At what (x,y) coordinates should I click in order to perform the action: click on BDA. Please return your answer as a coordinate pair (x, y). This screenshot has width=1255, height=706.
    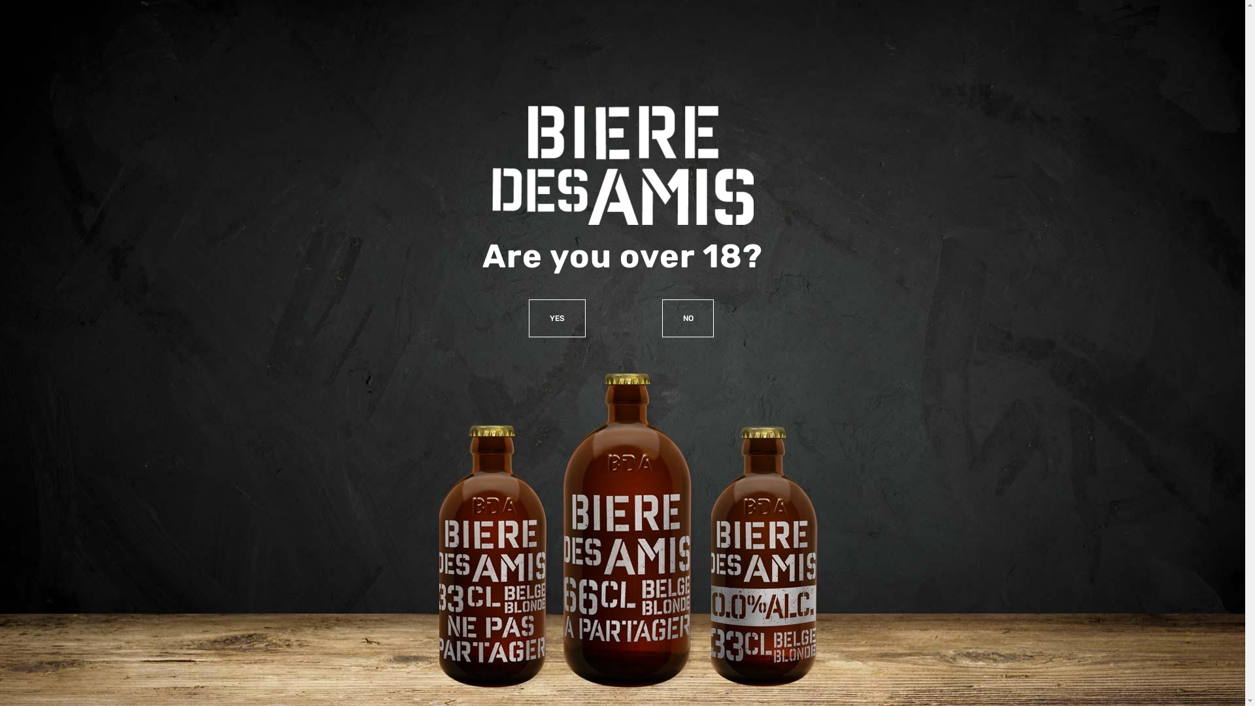
    Looking at the image, I should click on (1029, 56).